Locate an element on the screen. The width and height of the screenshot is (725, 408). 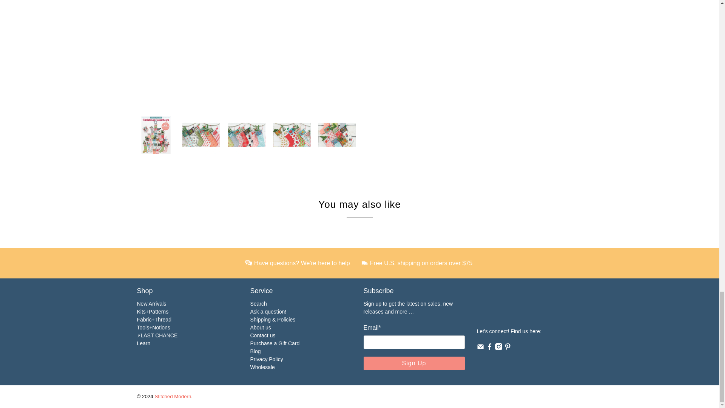
Stitched Modern on Instagram is located at coordinates (498, 348).